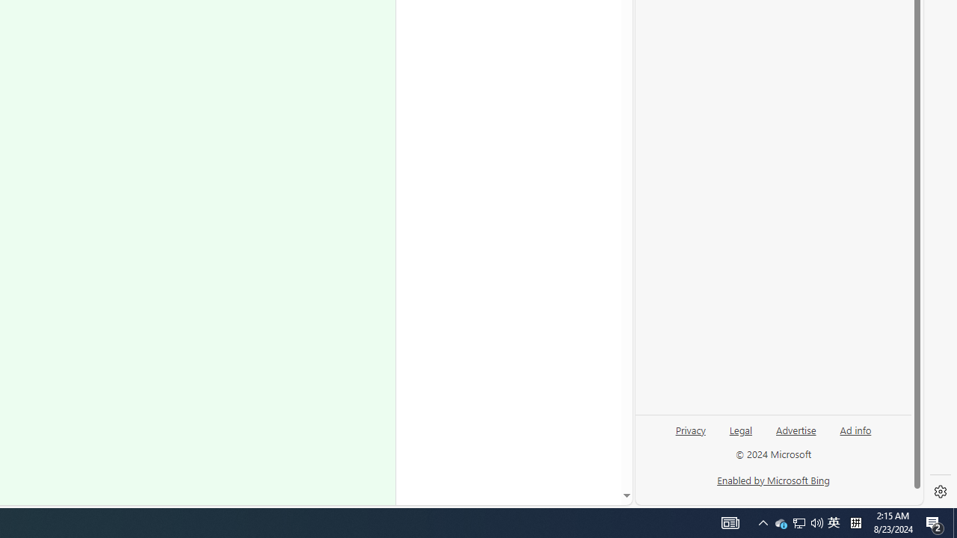 Image resolution: width=957 pixels, height=538 pixels. What do you see at coordinates (855, 436) in the screenshot?
I see `Ad info` at bounding box center [855, 436].